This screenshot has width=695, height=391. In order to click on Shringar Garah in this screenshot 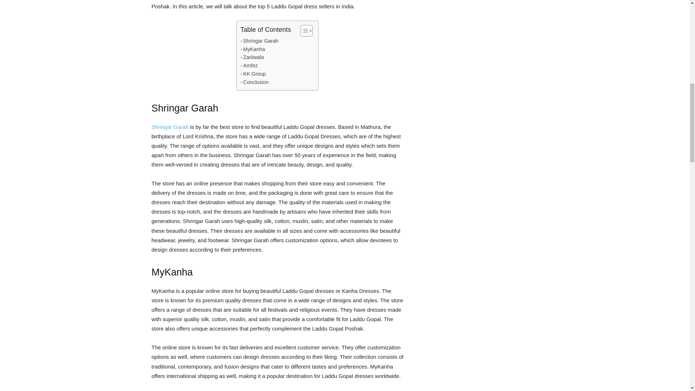, I will do `click(259, 41)`.